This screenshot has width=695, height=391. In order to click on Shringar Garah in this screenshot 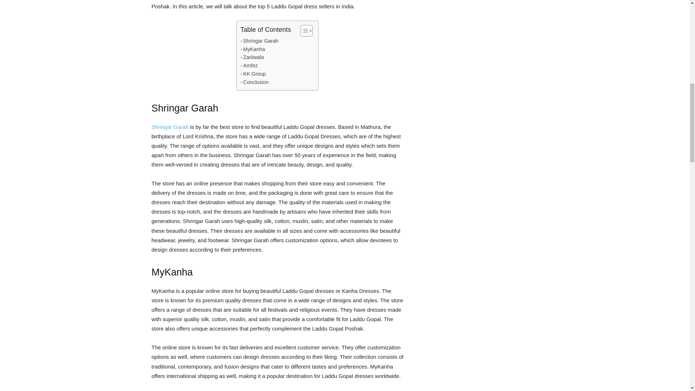, I will do `click(259, 41)`.